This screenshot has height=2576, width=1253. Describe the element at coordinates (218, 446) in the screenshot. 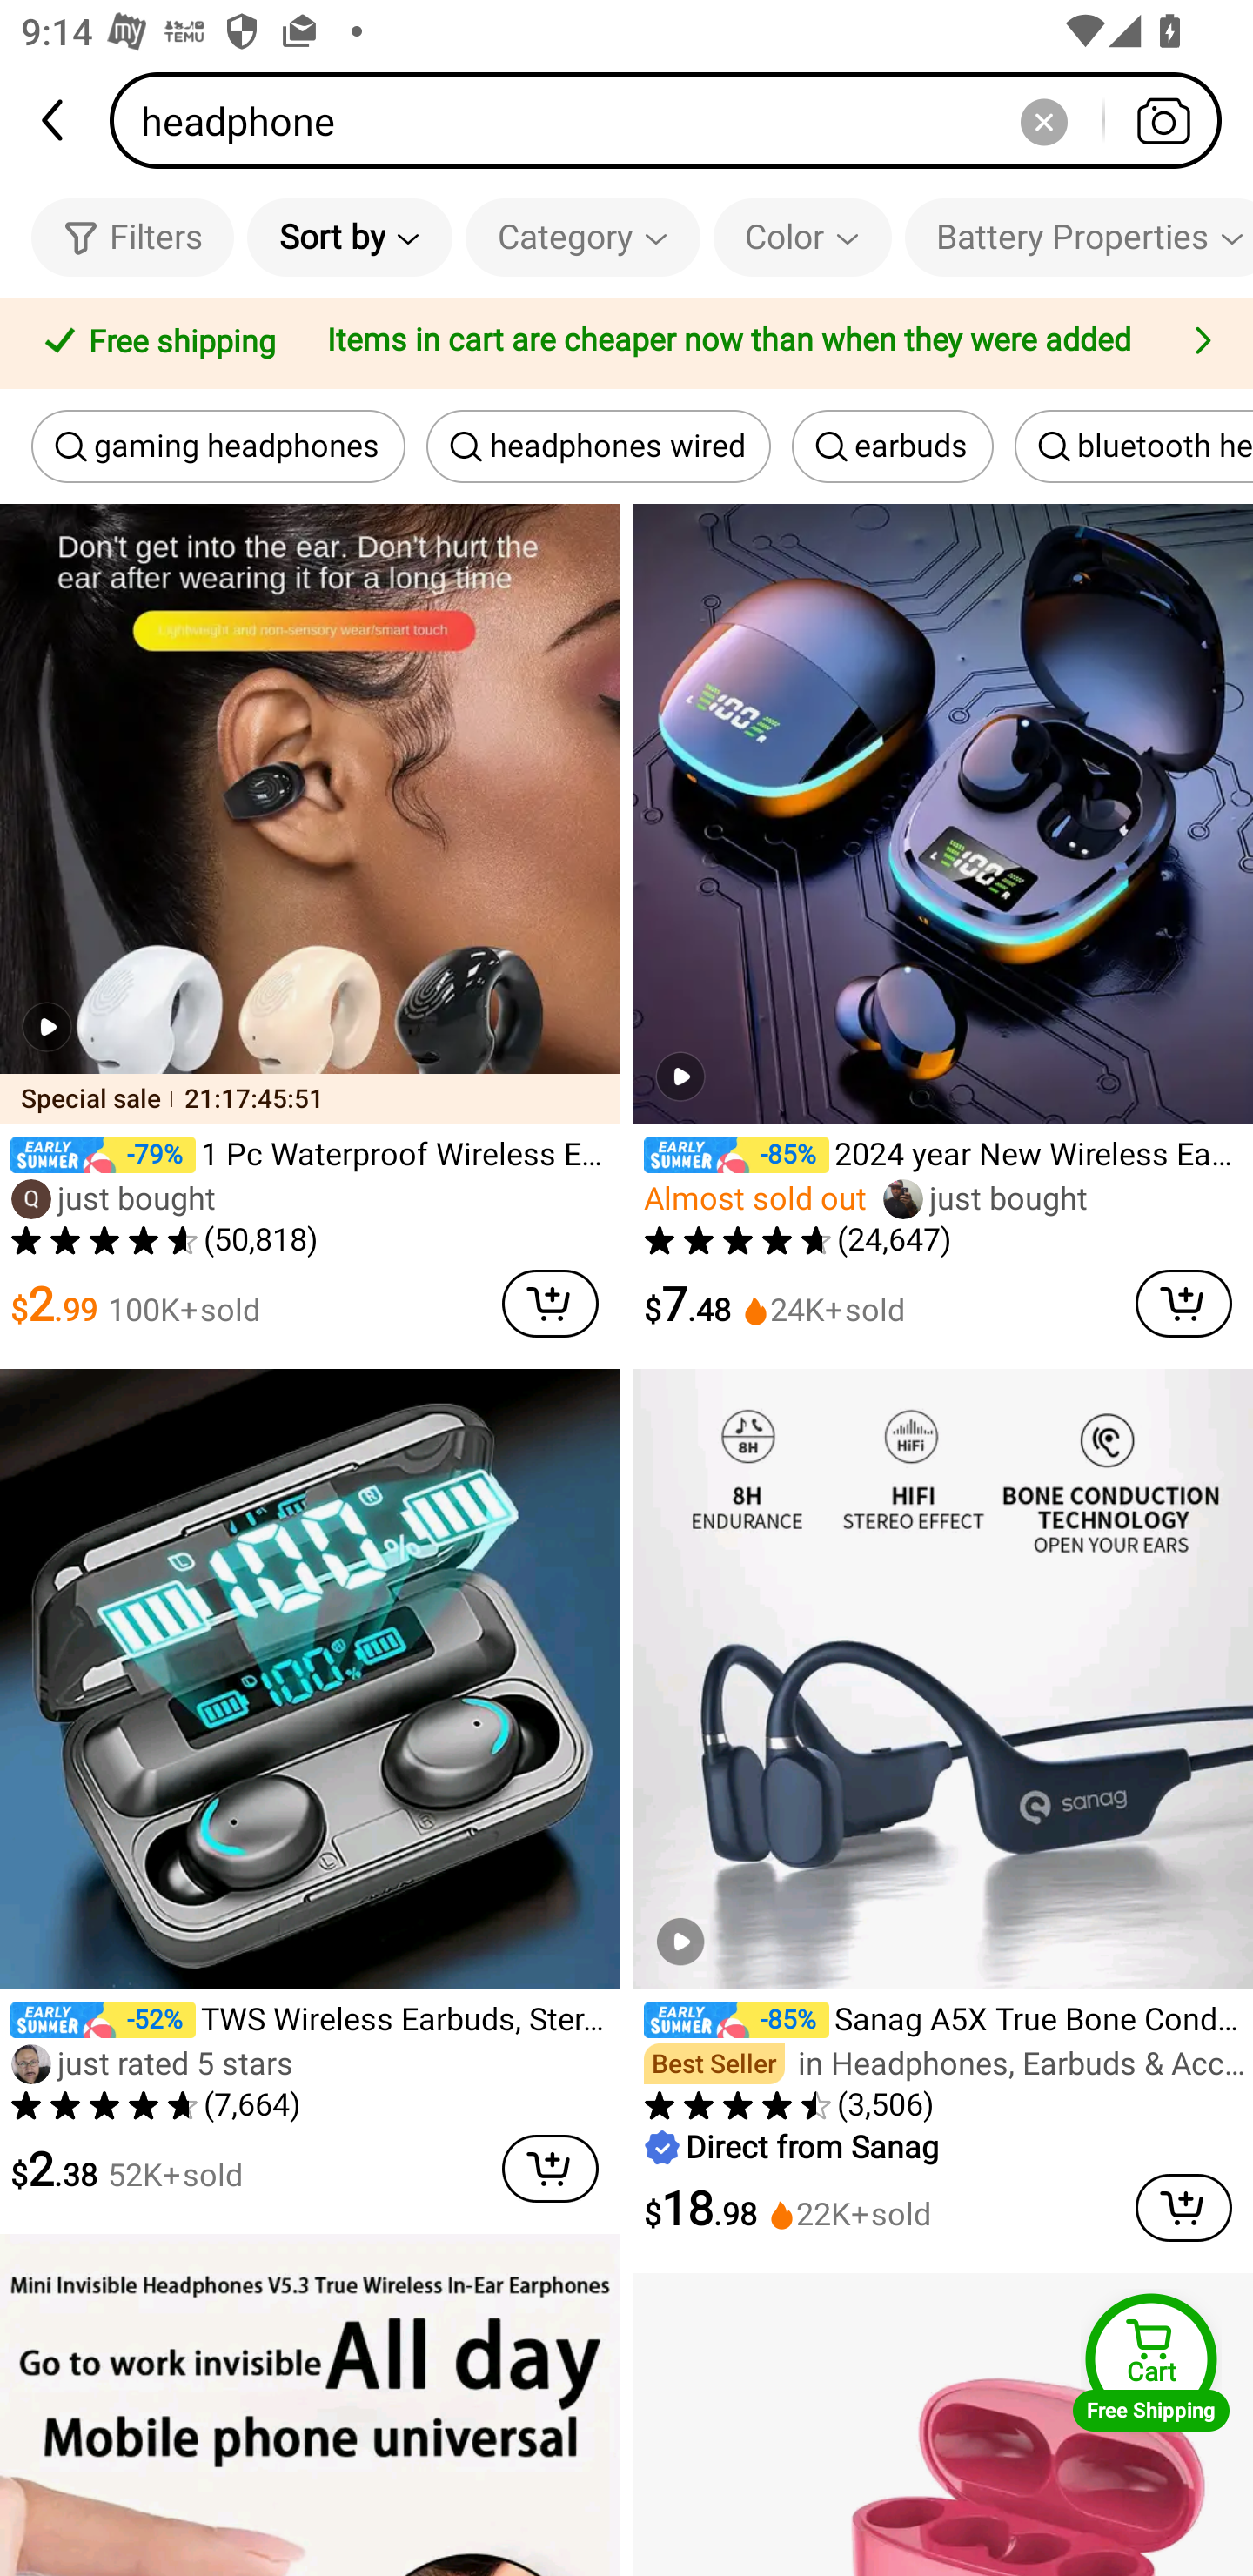

I see `gaming headphones` at that location.